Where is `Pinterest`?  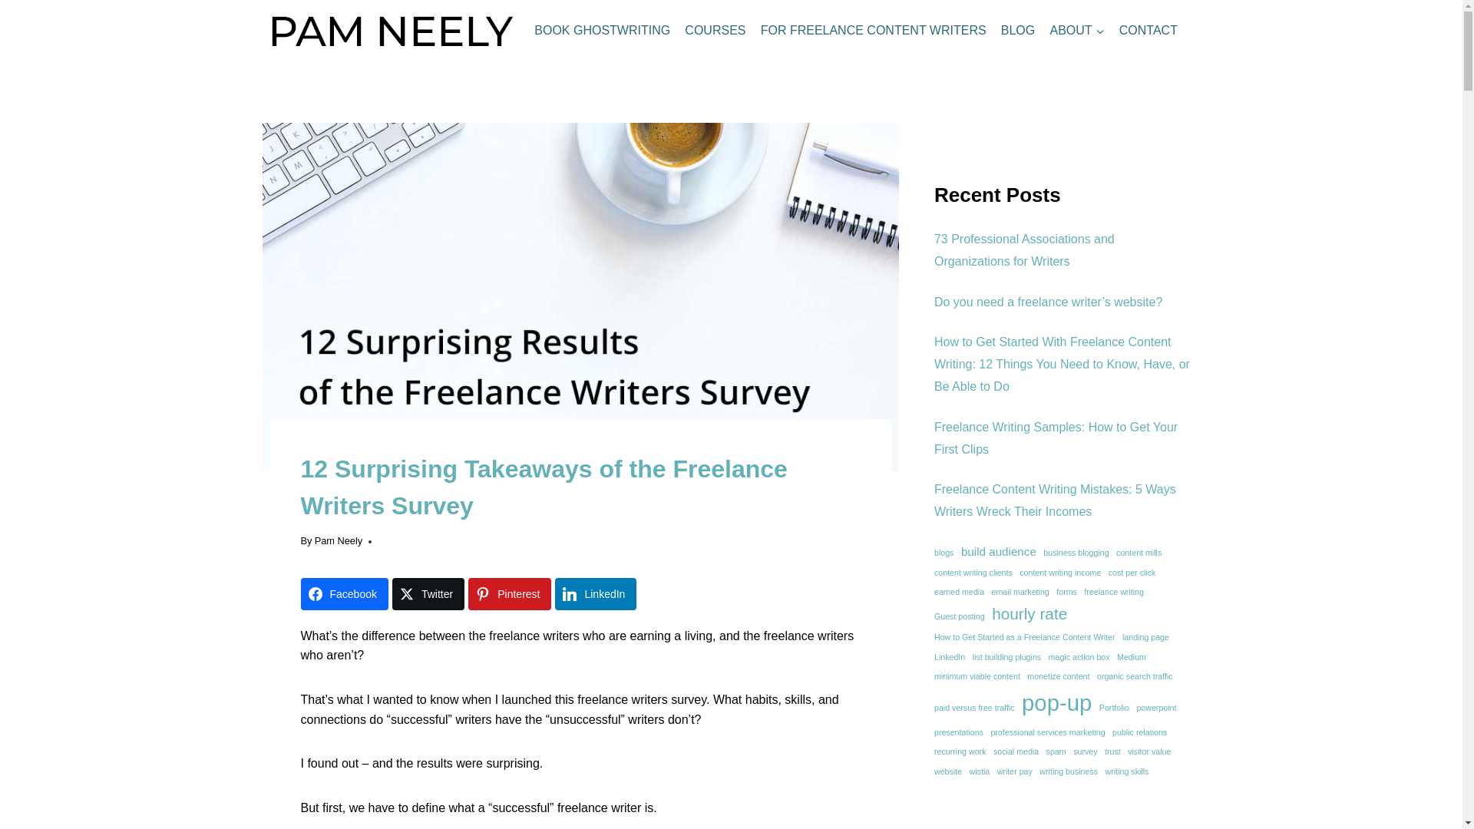
Pinterest is located at coordinates (510, 593).